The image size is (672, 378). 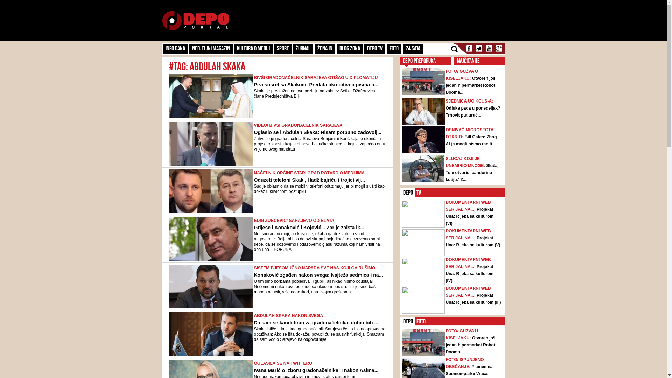 What do you see at coordinates (253, 49) in the screenshot?
I see `Kultura & Mediji` at bounding box center [253, 49].